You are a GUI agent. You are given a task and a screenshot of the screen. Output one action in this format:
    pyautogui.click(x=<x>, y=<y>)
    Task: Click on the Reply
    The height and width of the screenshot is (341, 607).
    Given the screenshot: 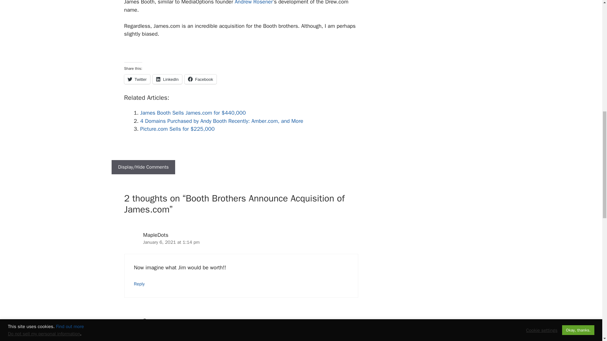 What is the action you would take?
    pyautogui.click(x=139, y=284)
    